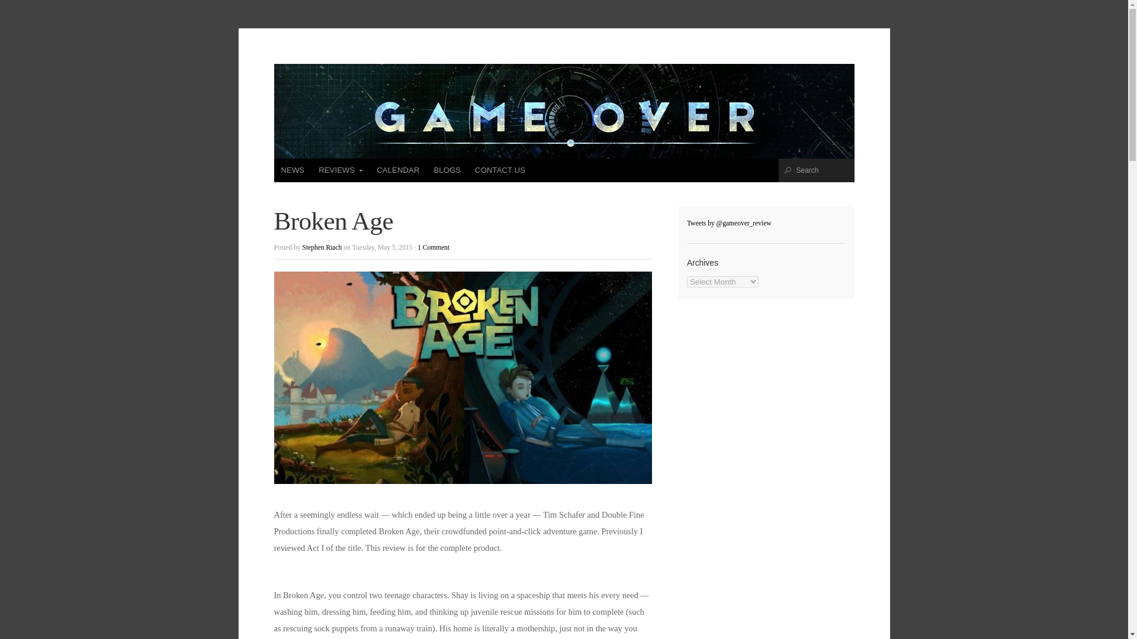  Describe the element at coordinates (398, 170) in the screenshot. I see `CALENDAR` at that location.